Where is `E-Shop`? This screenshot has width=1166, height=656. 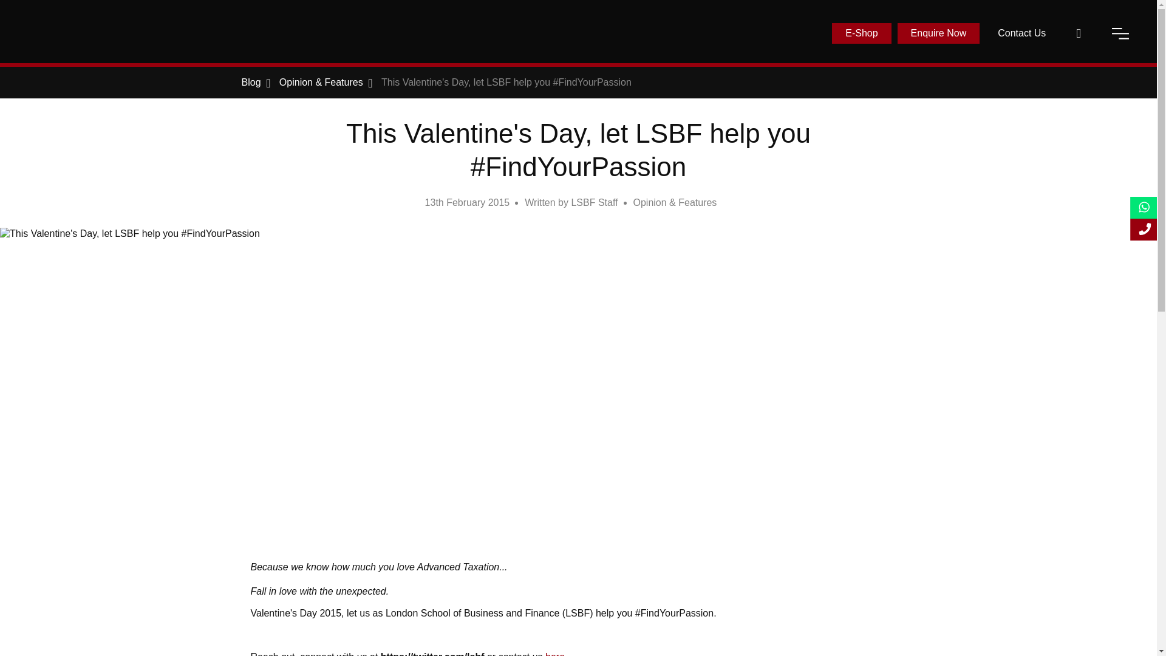 E-Shop is located at coordinates (861, 33).